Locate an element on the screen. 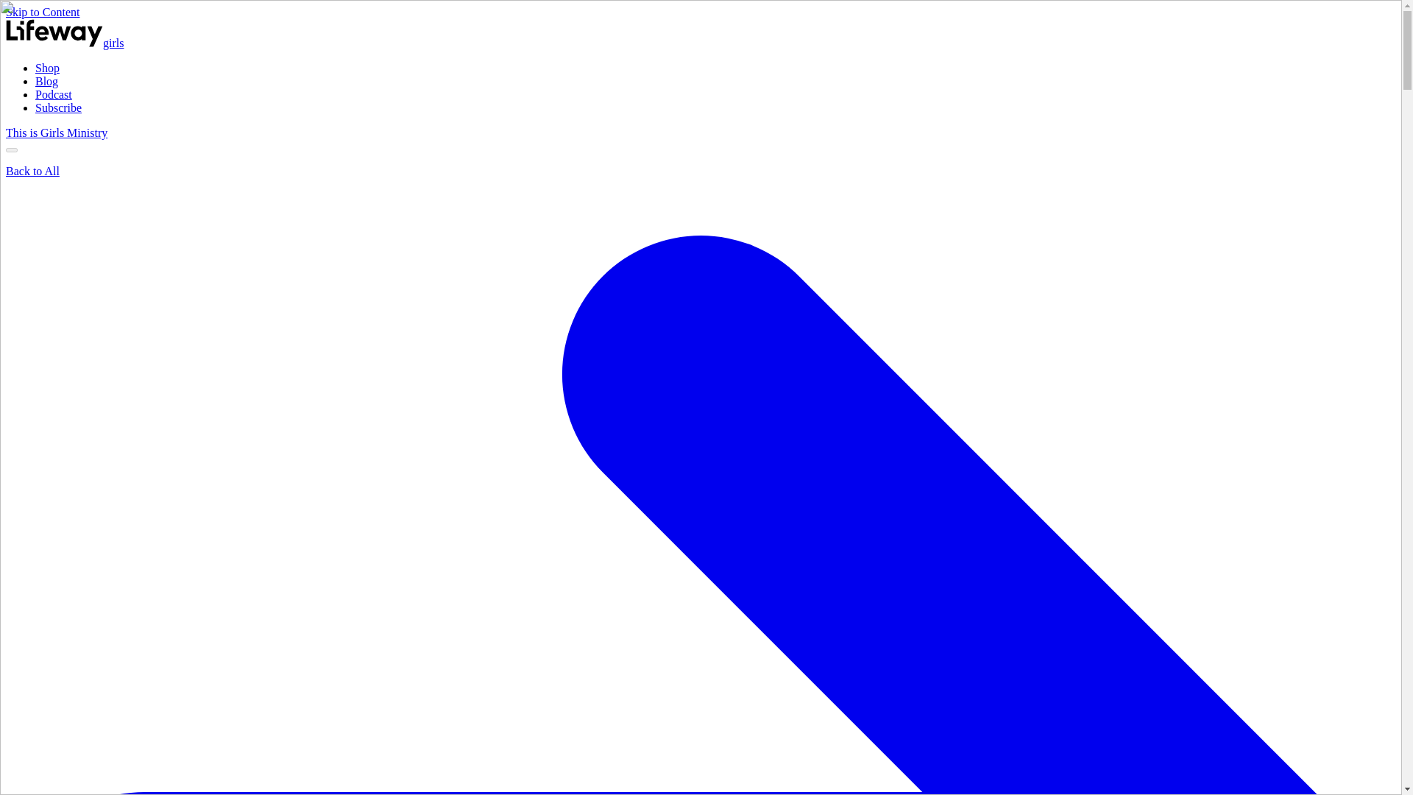  This is Girls Ministry is located at coordinates (56, 132).